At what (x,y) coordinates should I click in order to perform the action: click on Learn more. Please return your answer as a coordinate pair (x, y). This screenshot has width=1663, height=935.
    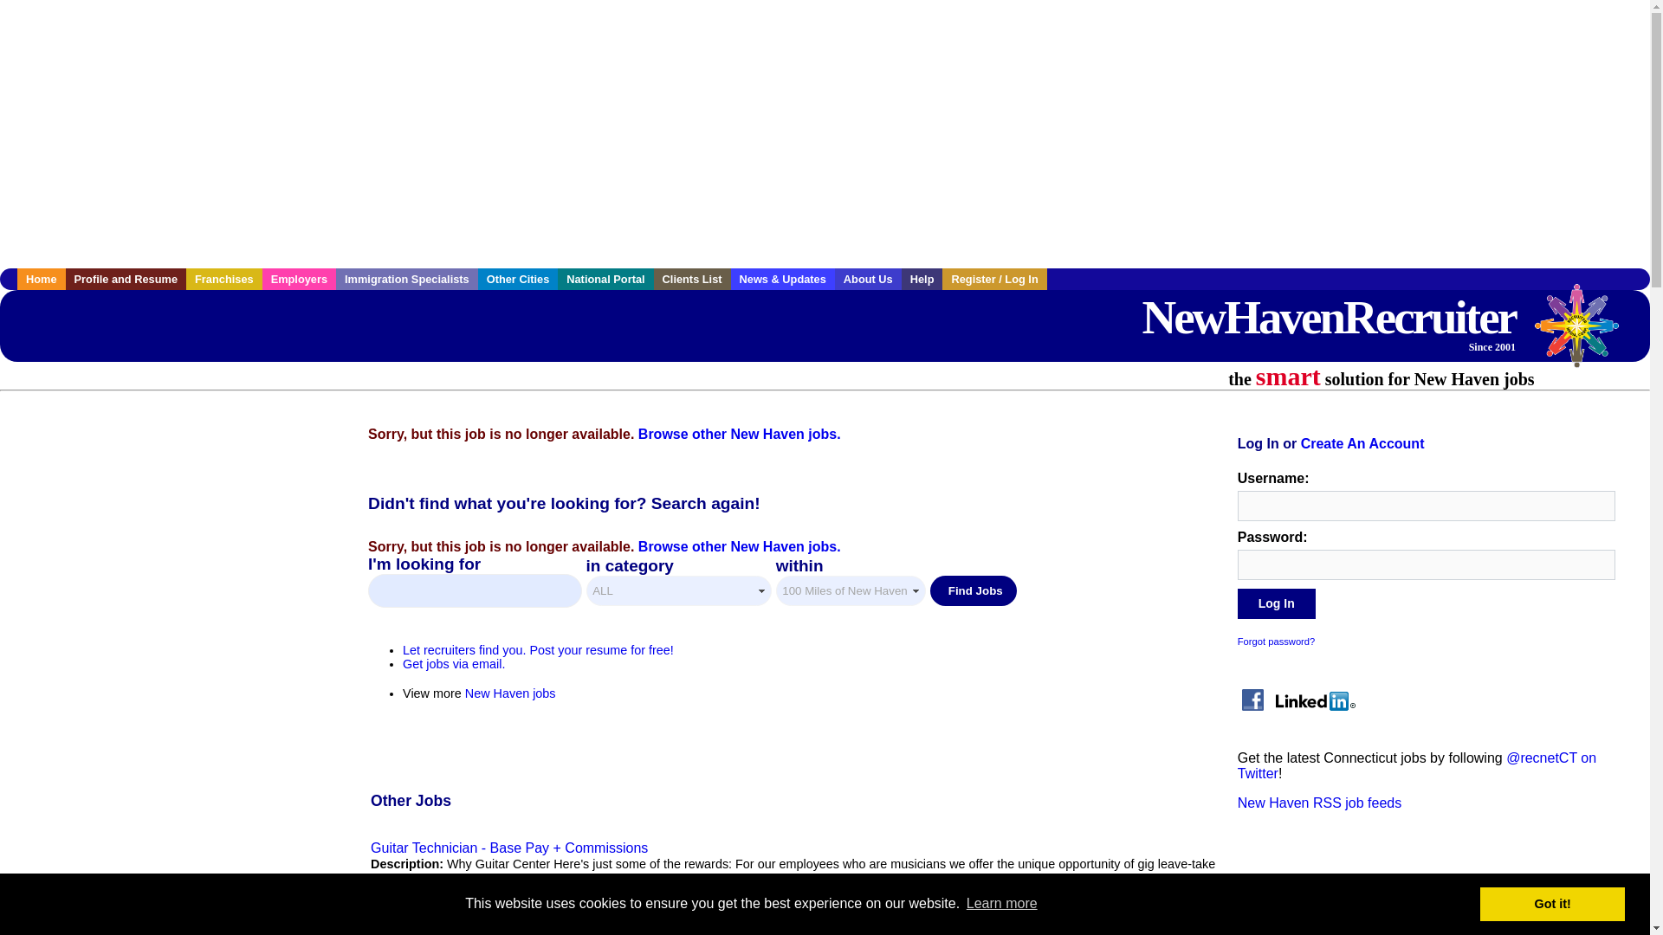
    Looking at the image, I should click on (1002, 904).